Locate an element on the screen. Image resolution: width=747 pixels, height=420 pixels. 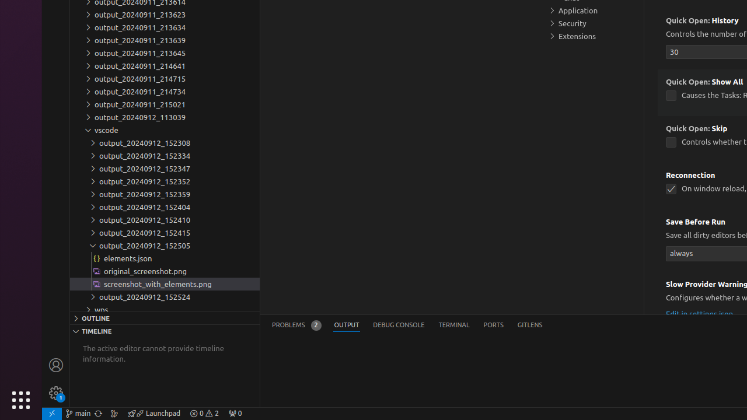
Edit in settings.json: task.slowProviderWarning is located at coordinates (700, 314).